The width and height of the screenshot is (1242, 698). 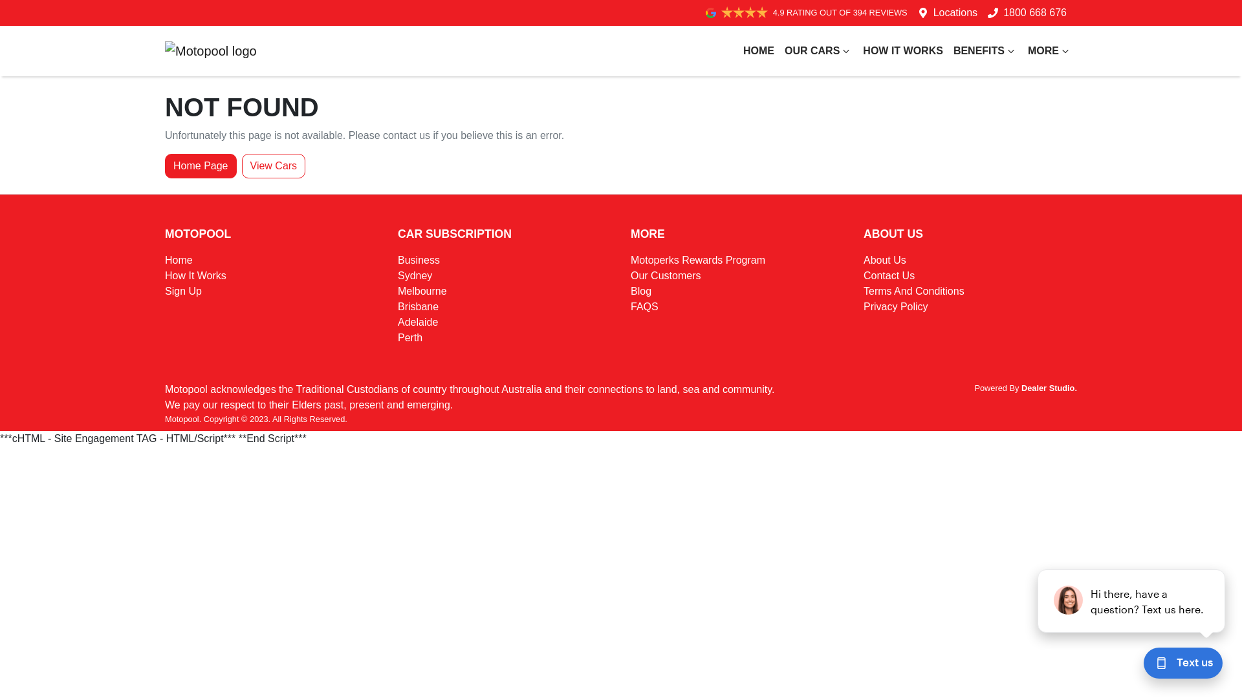 I want to click on Blog, so click(x=641, y=291).